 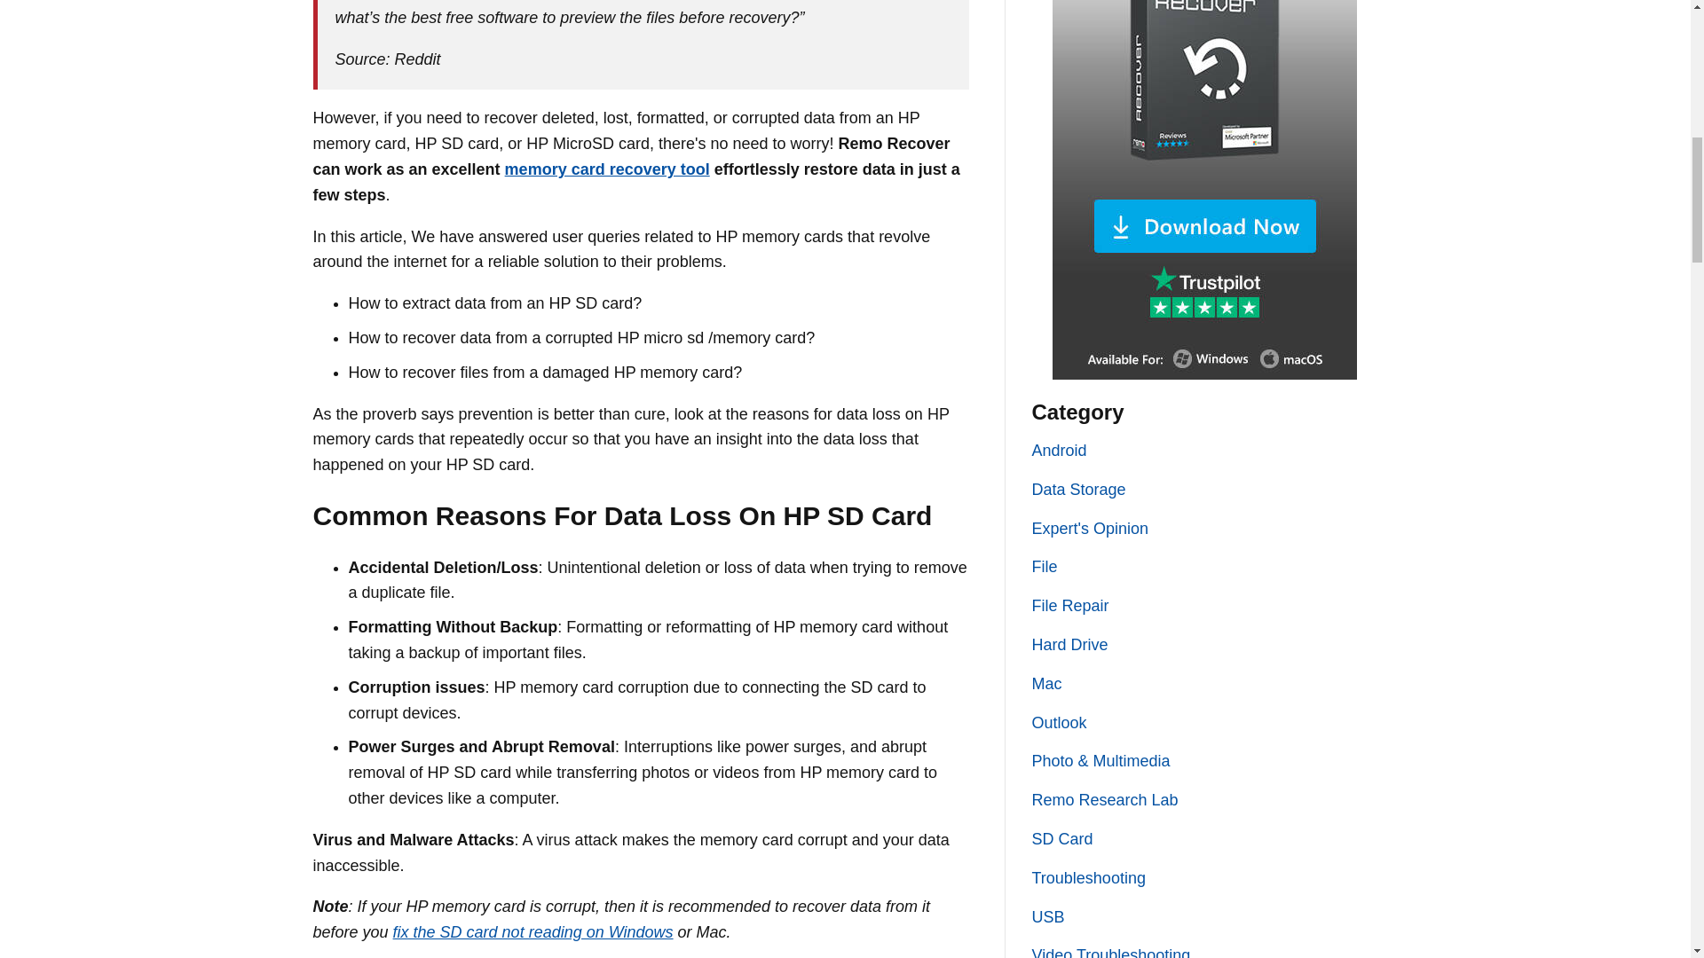 I want to click on Mac, so click(x=1045, y=683).